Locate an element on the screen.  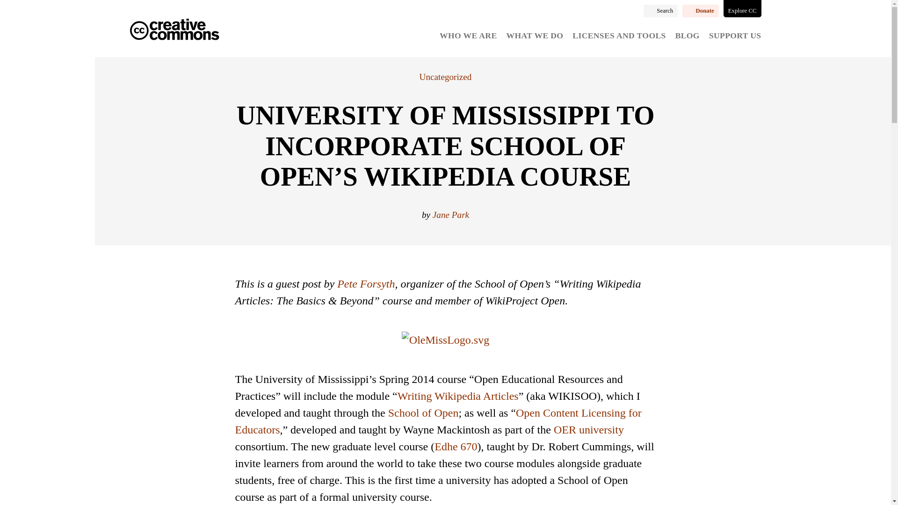
Pete Forsyth is located at coordinates (366, 283).